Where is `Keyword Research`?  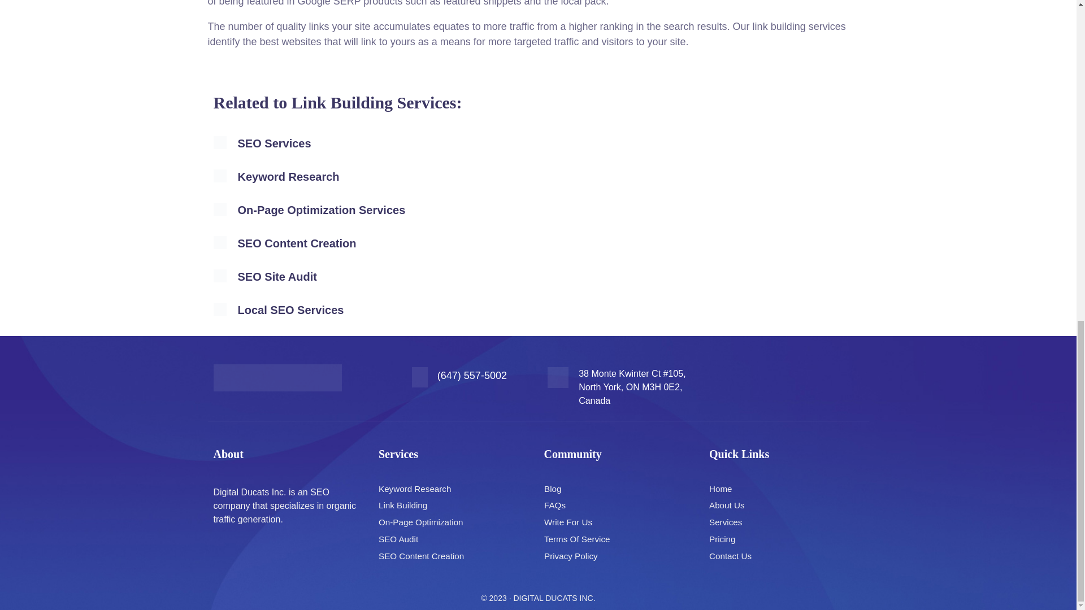
Keyword Research is located at coordinates (288, 177).